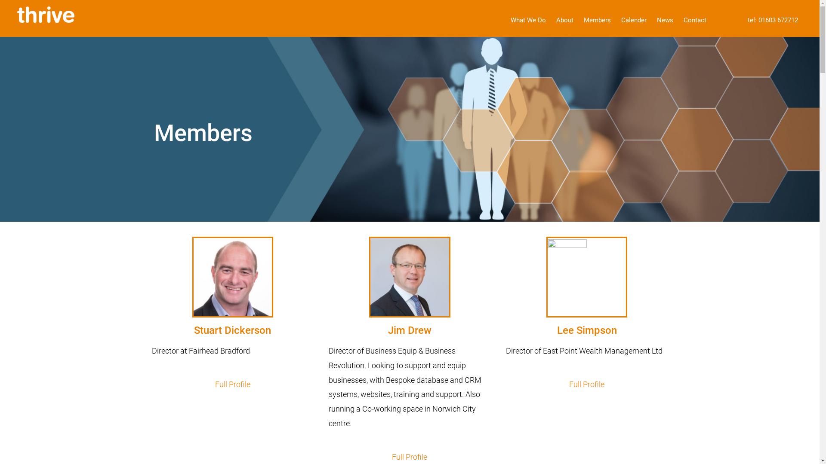 This screenshot has height=464, width=826. What do you see at coordinates (565, 21) in the screenshot?
I see `About` at bounding box center [565, 21].